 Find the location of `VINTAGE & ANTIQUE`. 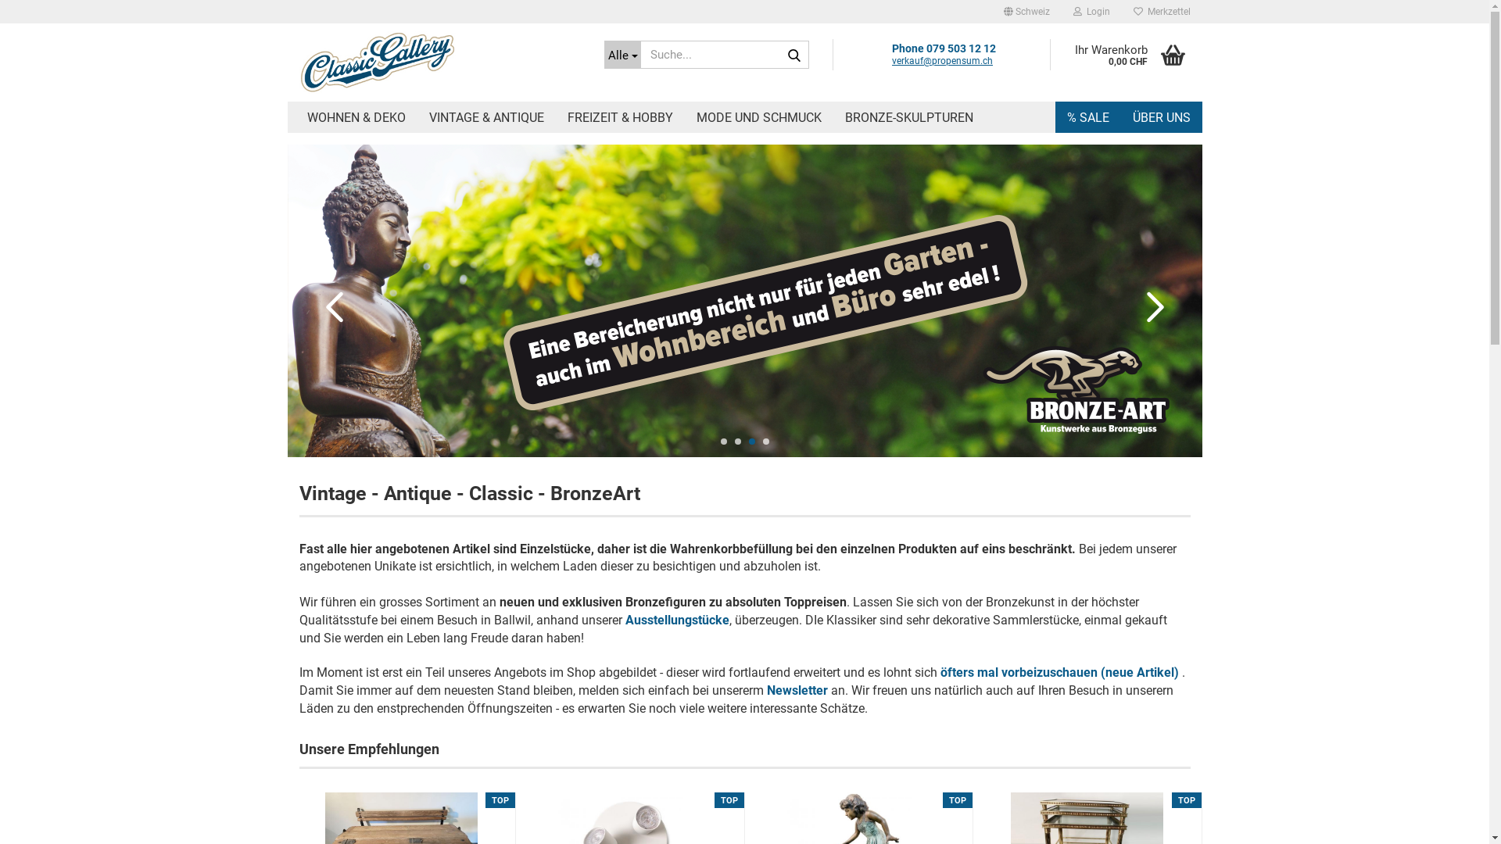

VINTAGE & ANTIQUE is located at coordinates (486, 117).